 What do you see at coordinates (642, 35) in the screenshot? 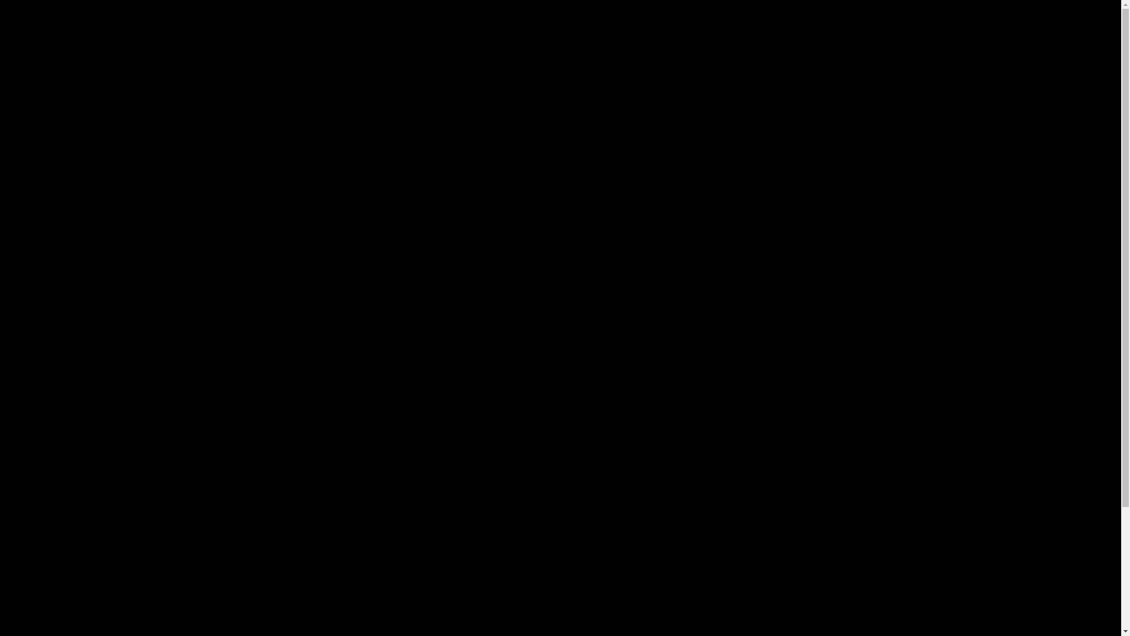
I see `Bookings` at bounding box center [642, 35].